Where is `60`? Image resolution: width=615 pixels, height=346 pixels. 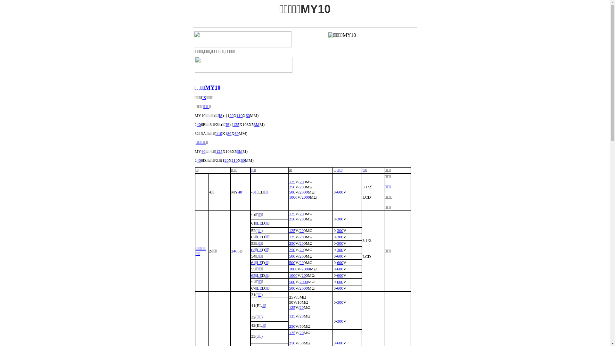 60 is located at coordinates (243, 160).